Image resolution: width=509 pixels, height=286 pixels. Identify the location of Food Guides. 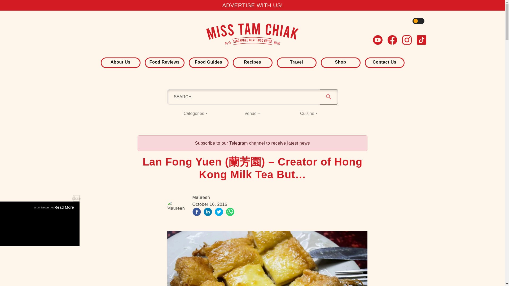
(208, 62).